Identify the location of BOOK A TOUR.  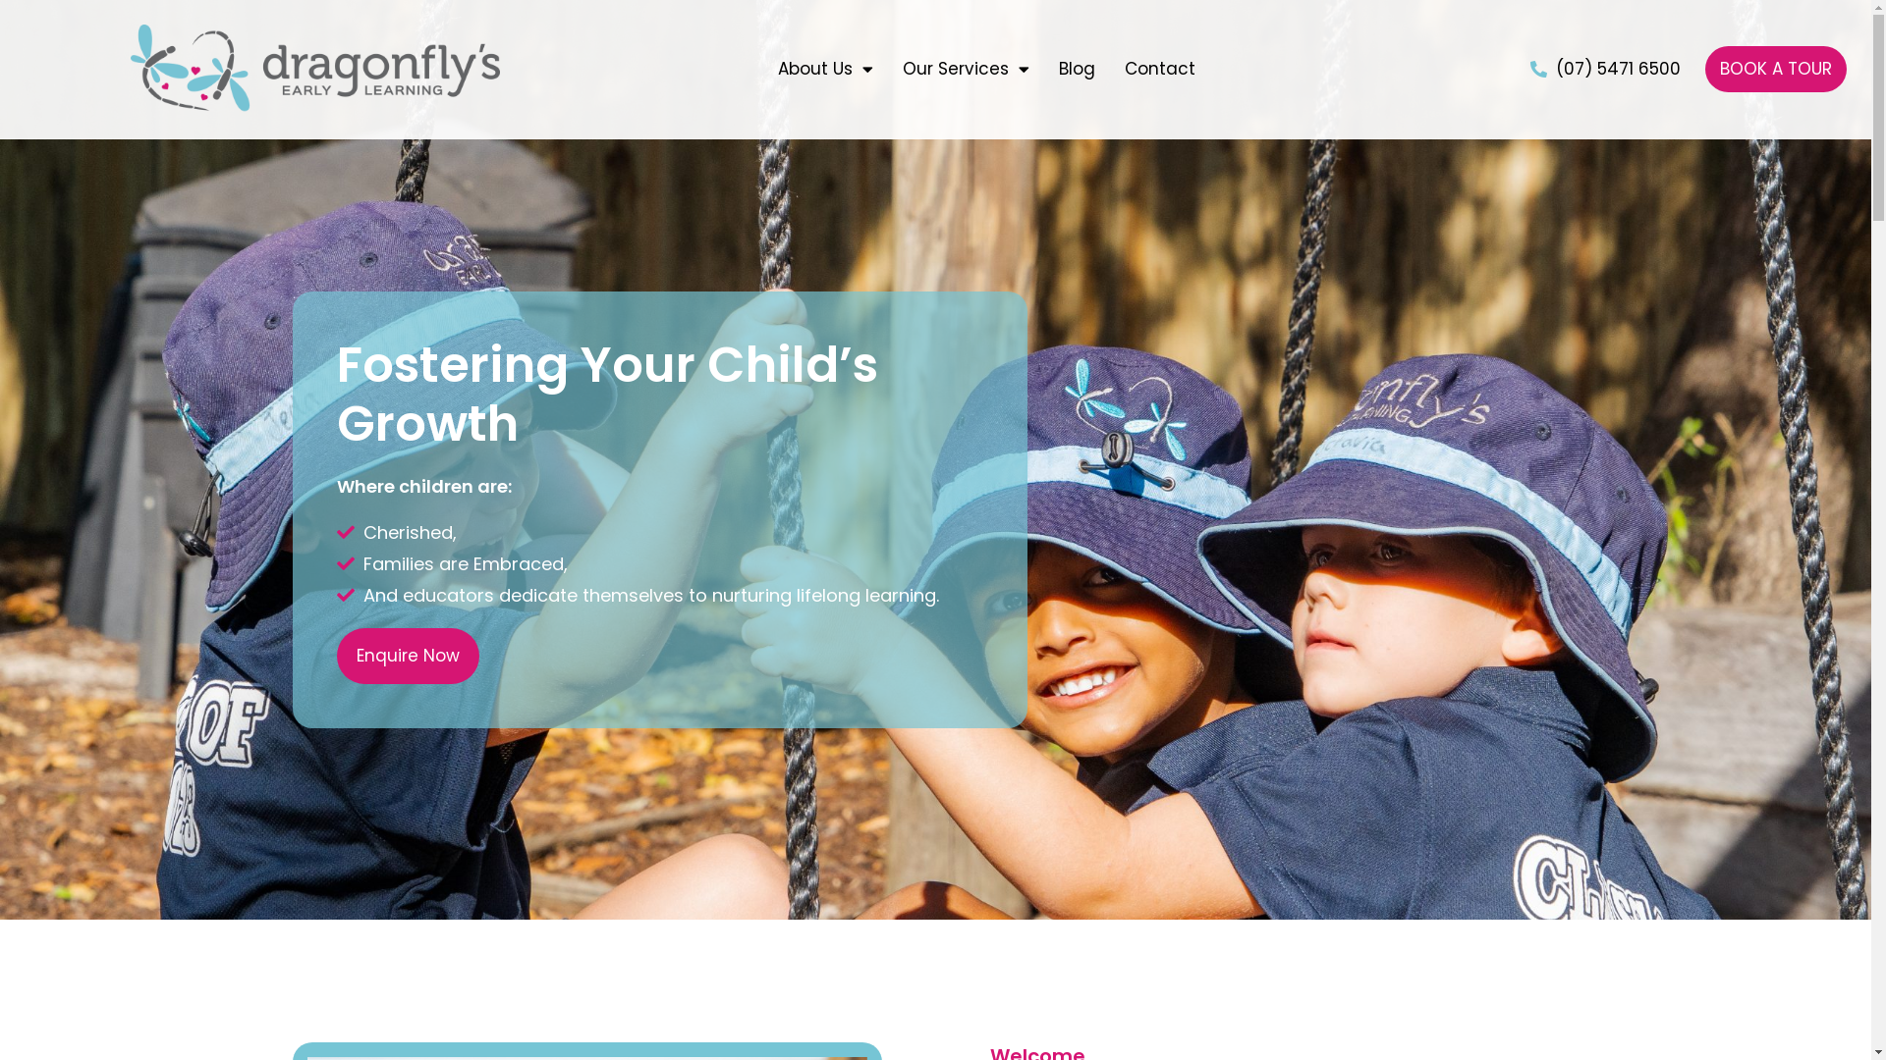
(1776, 69).